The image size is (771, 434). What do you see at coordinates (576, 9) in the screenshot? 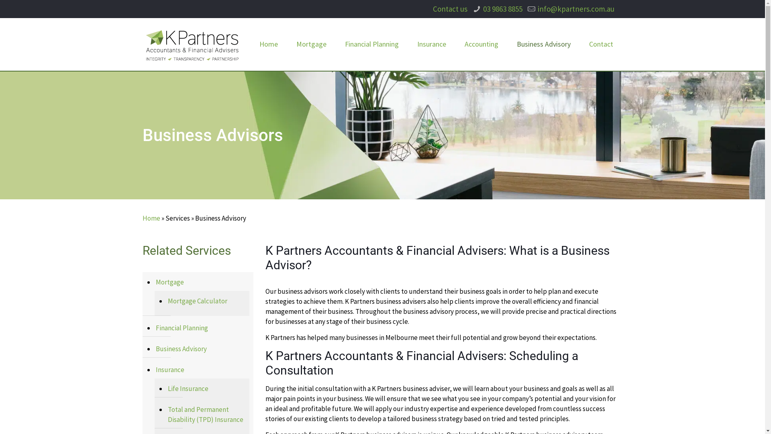
I see `info@kpartners.com.au` at bounding box center [576, 9].